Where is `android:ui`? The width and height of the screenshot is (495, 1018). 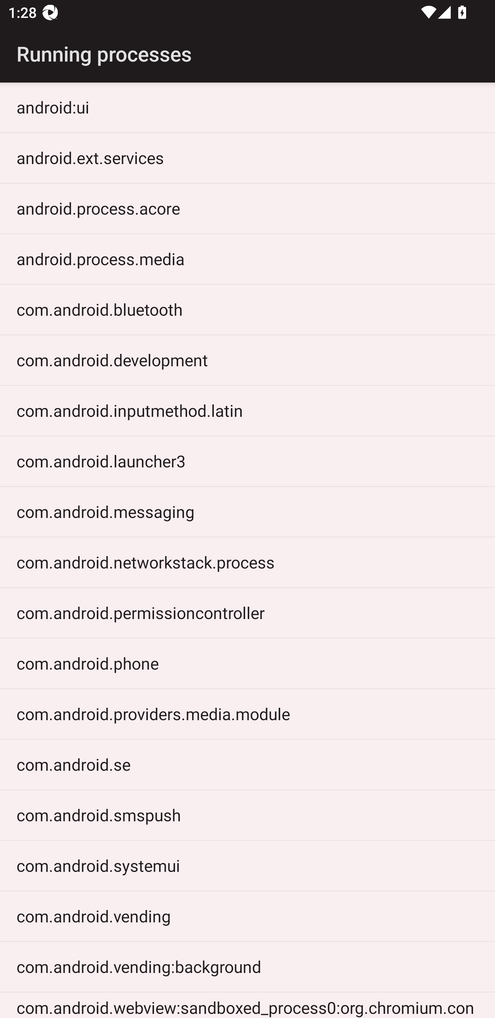 android:ui is located at coordinates (247, 107).